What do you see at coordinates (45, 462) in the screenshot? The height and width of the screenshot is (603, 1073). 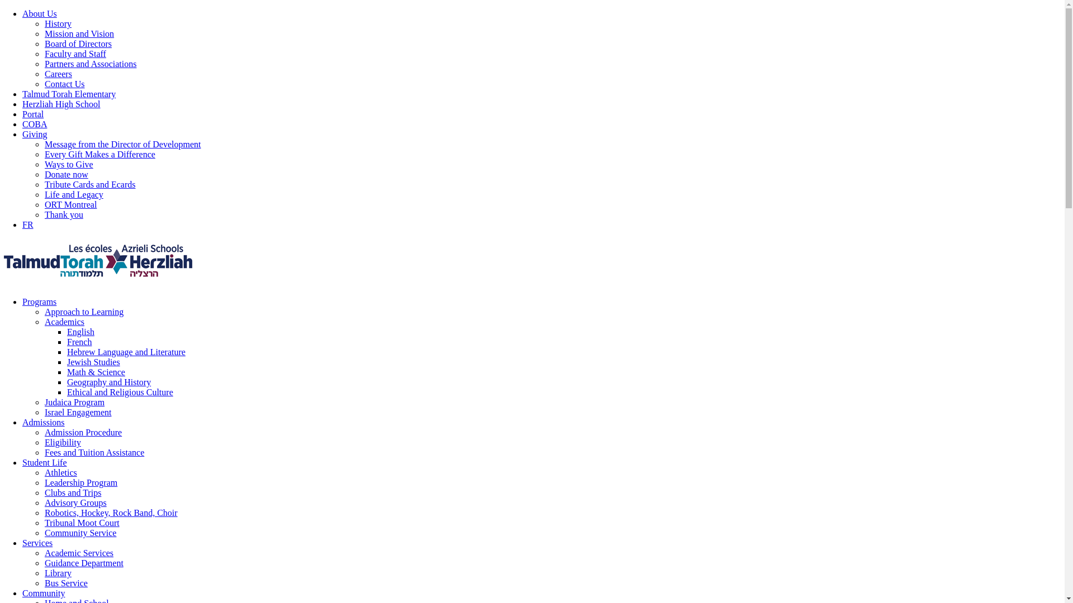 I see `Student Life` at bounding box center [45, 462].